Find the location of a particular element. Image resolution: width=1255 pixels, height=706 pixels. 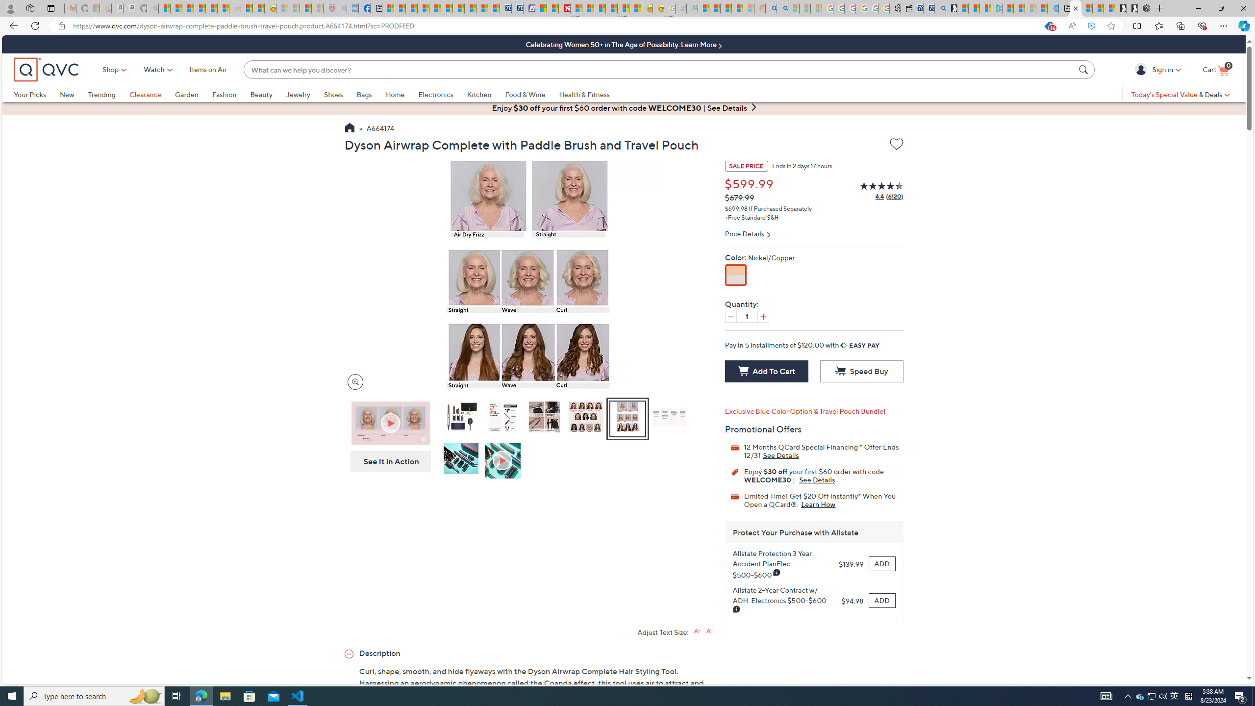

Climate Damage Becomes Too Severe To Reverse is located at coordinates (423, 8).